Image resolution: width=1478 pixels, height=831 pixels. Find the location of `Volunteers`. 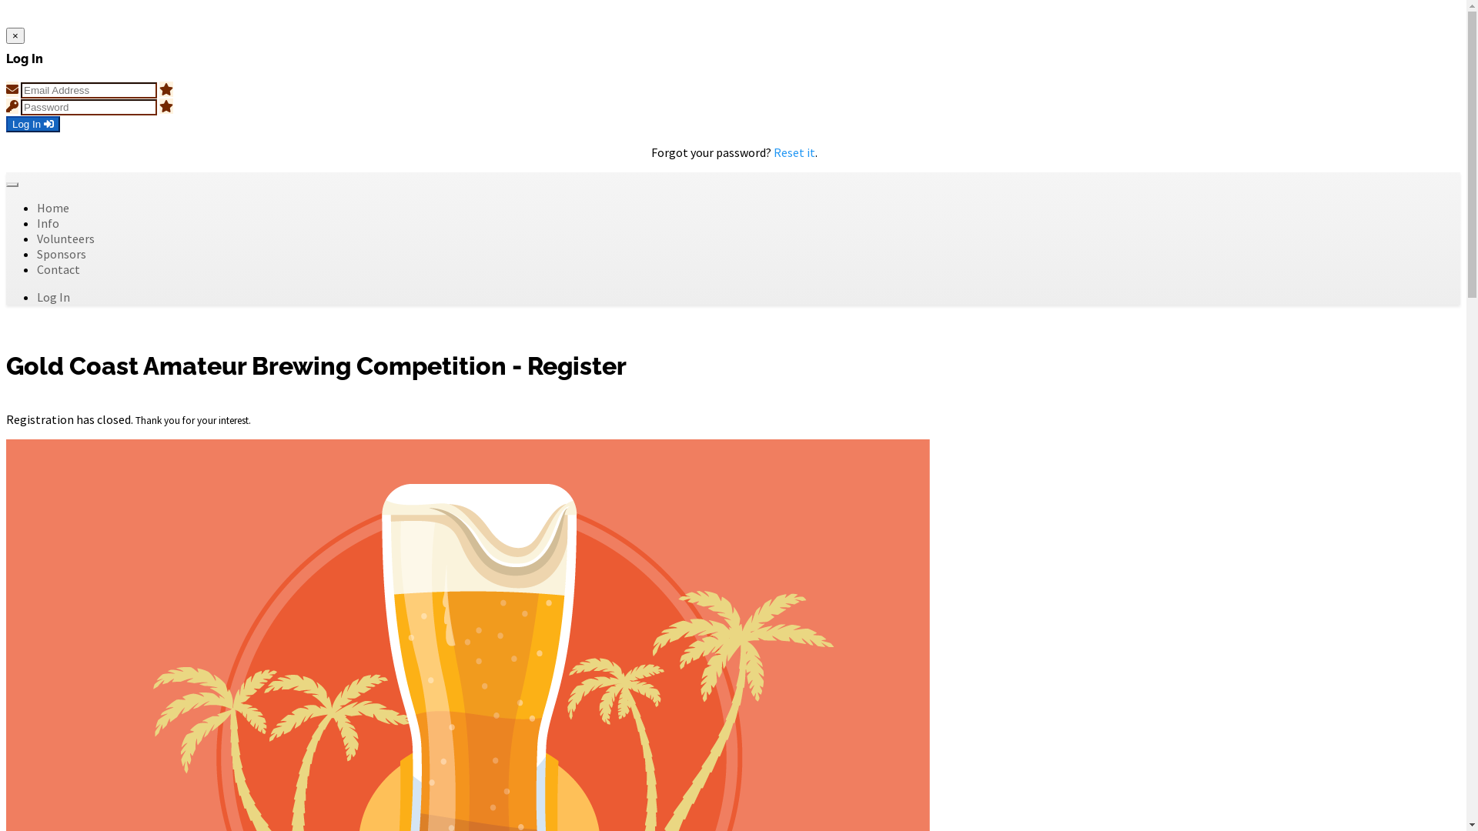

Volunteers is located at coordinates (65, 239).